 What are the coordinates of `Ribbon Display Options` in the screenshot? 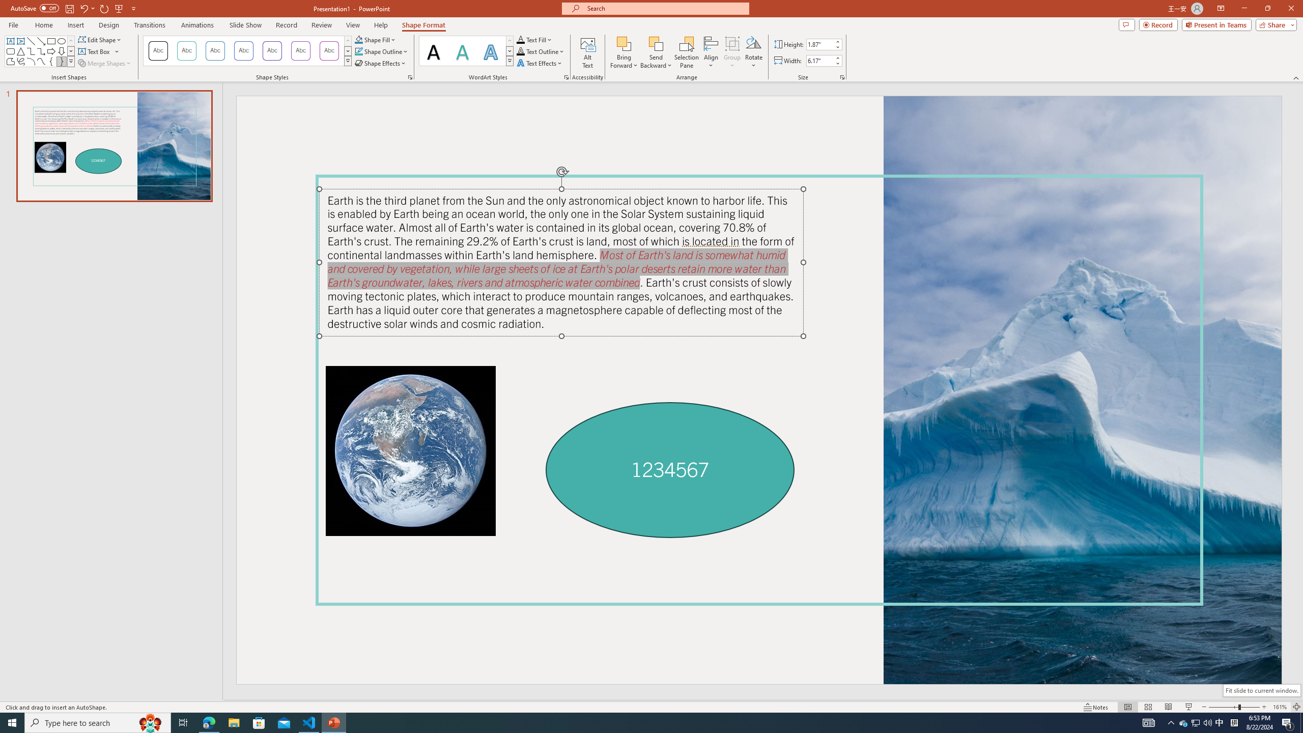 It's located at (1221, 9).